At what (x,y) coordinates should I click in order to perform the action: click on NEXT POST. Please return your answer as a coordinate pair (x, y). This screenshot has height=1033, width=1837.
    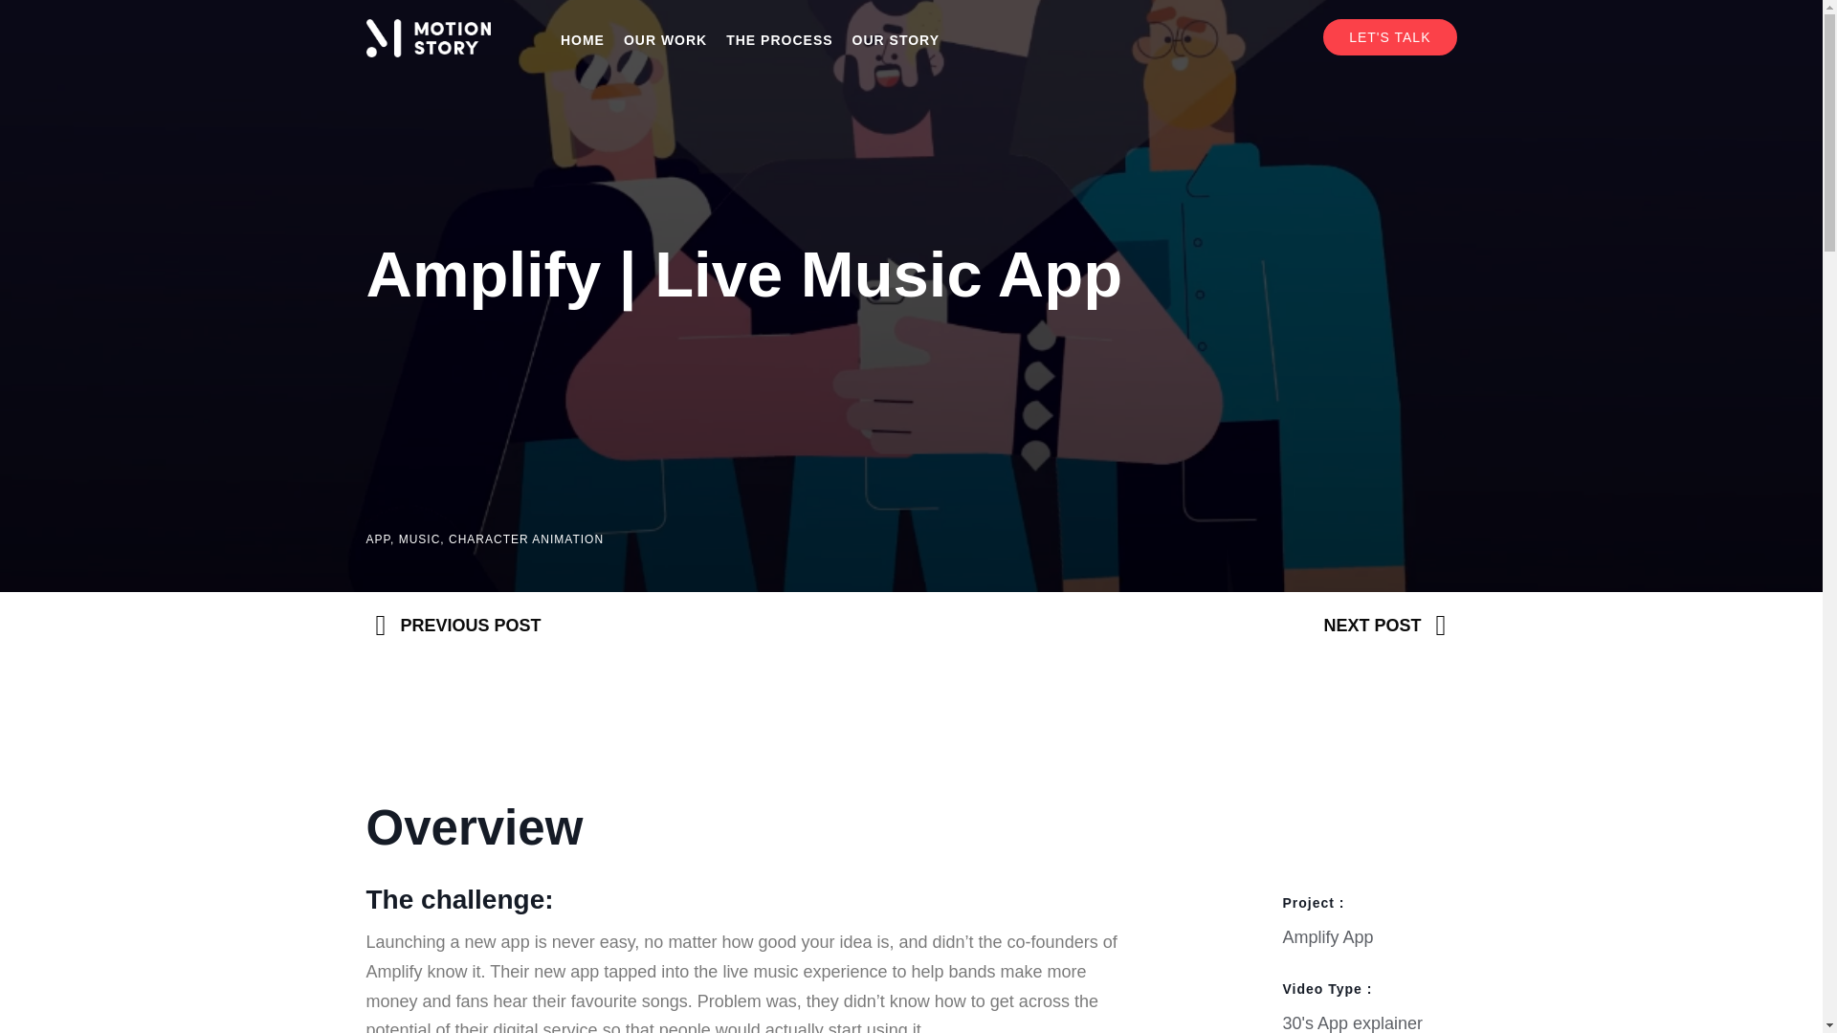
    Looking at the image, I should click on (1179, 626).